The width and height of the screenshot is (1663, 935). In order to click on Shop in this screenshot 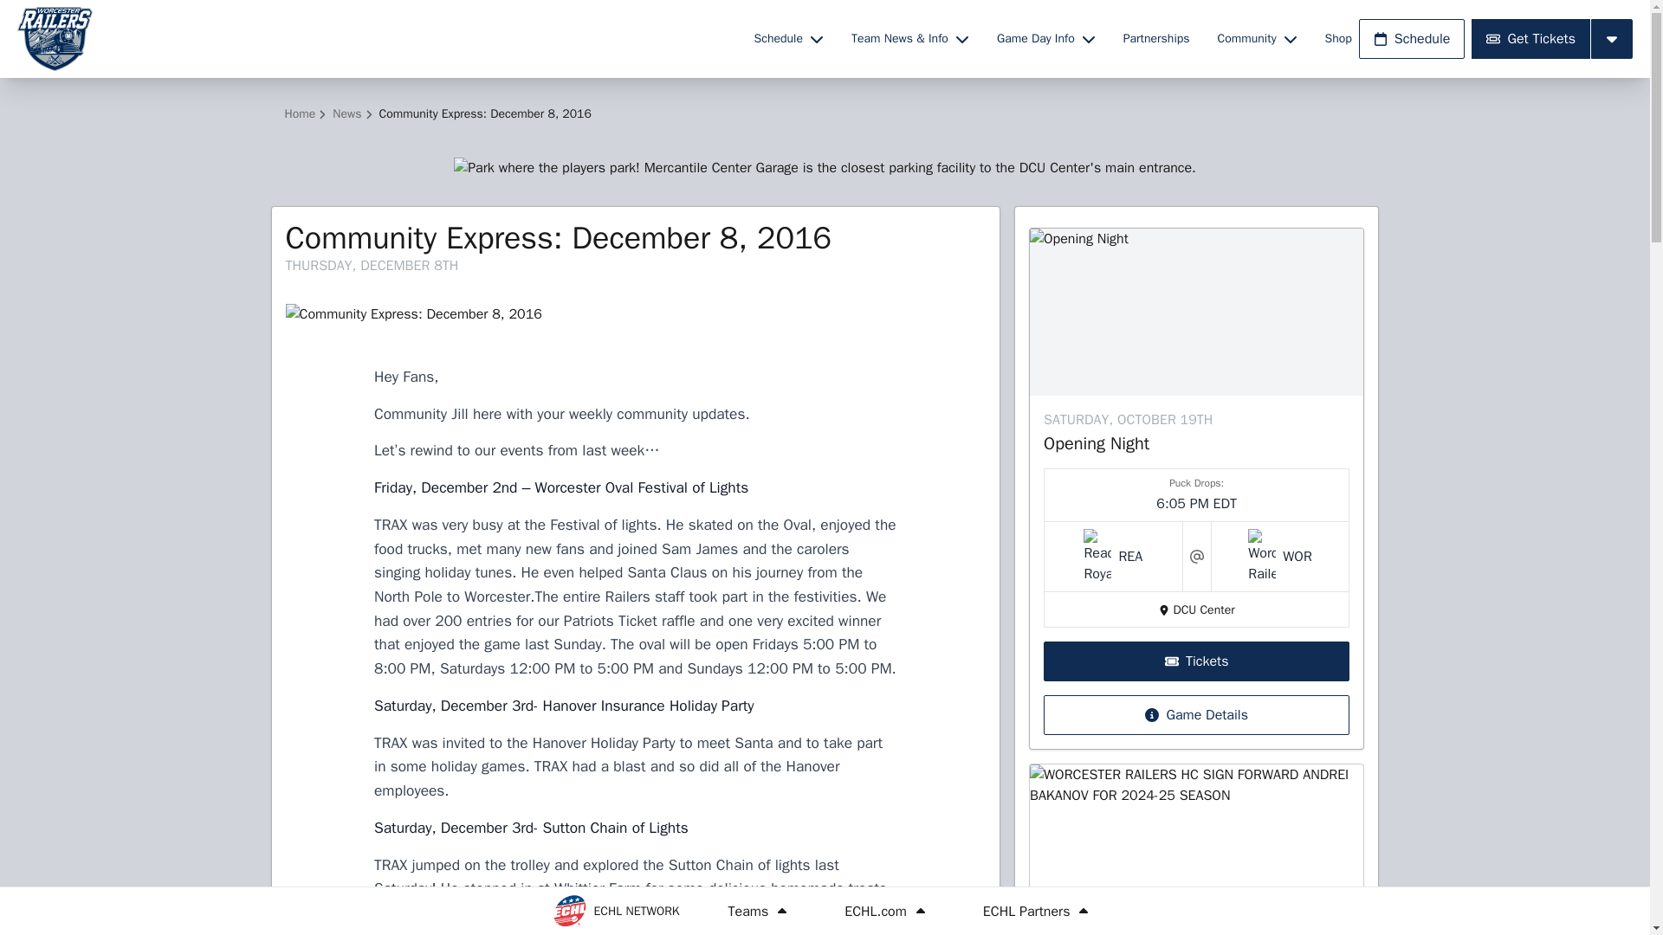, I will do `click(1338, 38)`.